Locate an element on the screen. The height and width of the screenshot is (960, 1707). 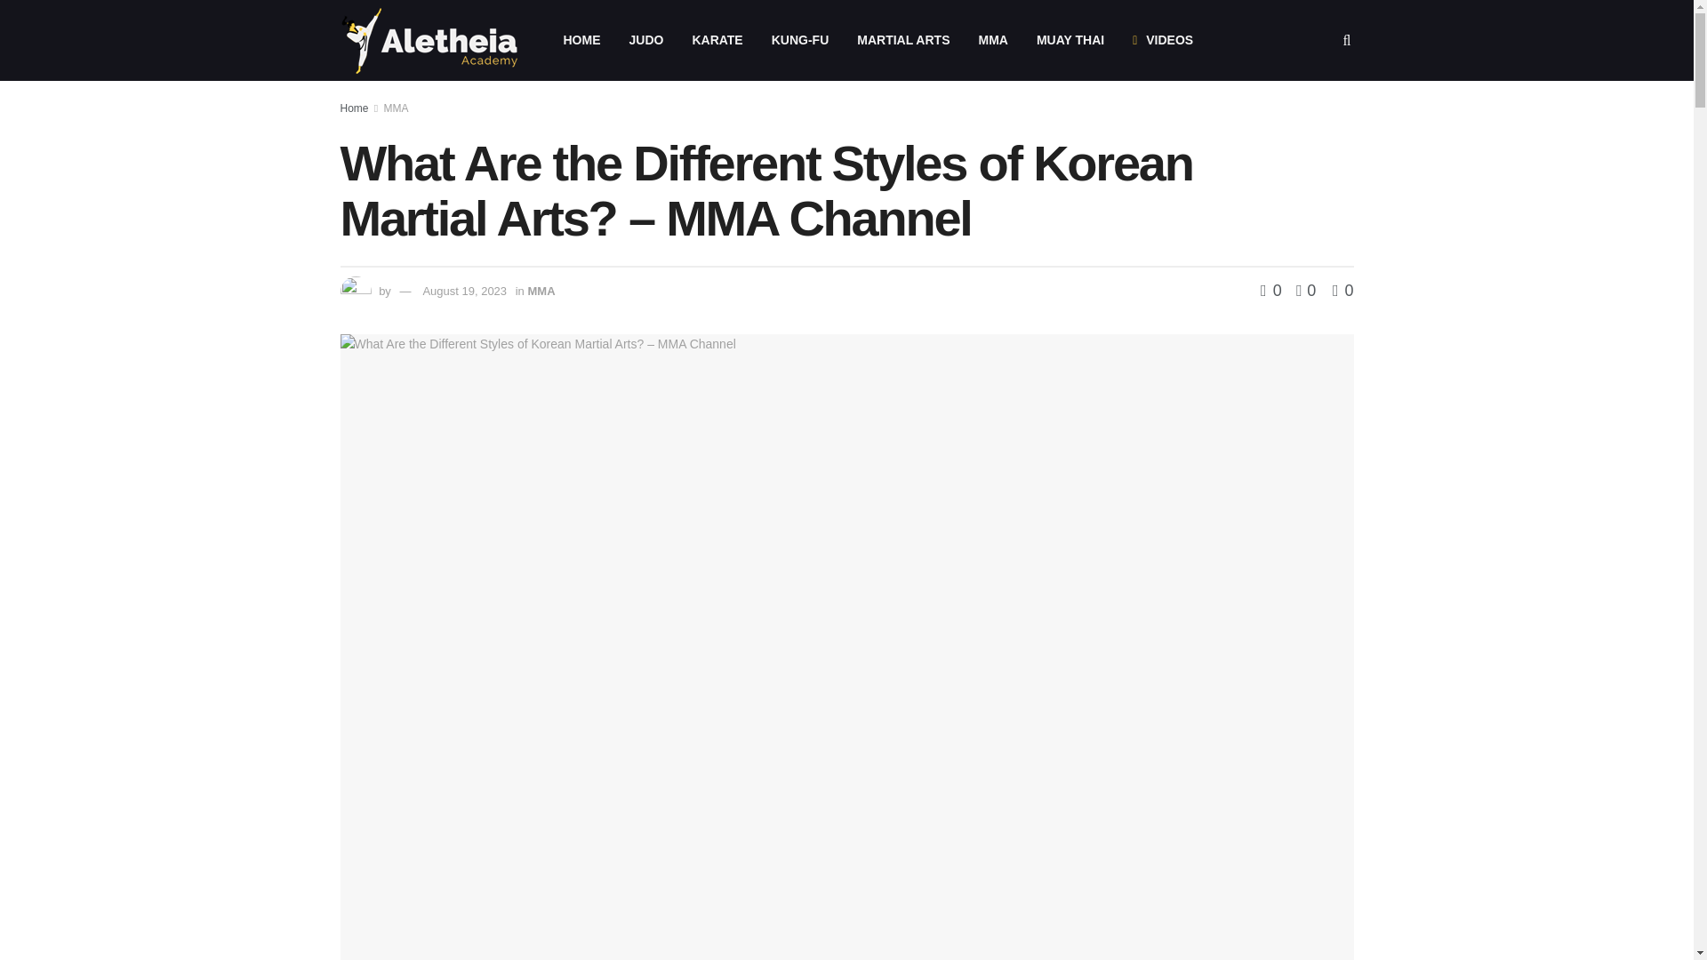
Home is located at coordinates (354, 108).